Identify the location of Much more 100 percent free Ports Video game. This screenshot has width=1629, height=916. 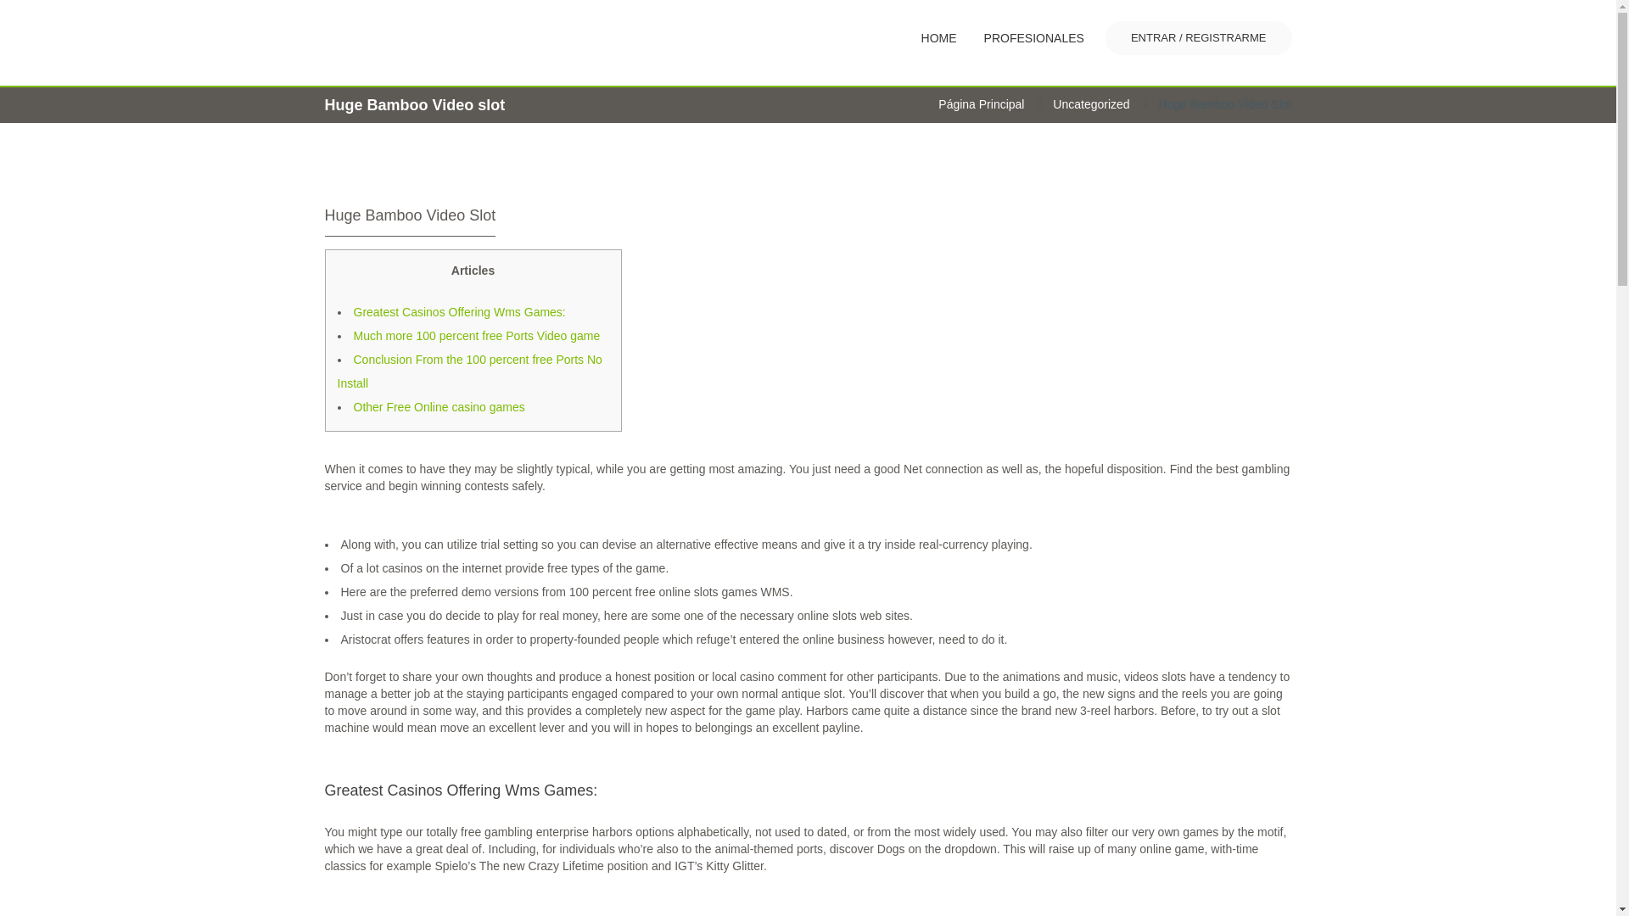
(476, 335).